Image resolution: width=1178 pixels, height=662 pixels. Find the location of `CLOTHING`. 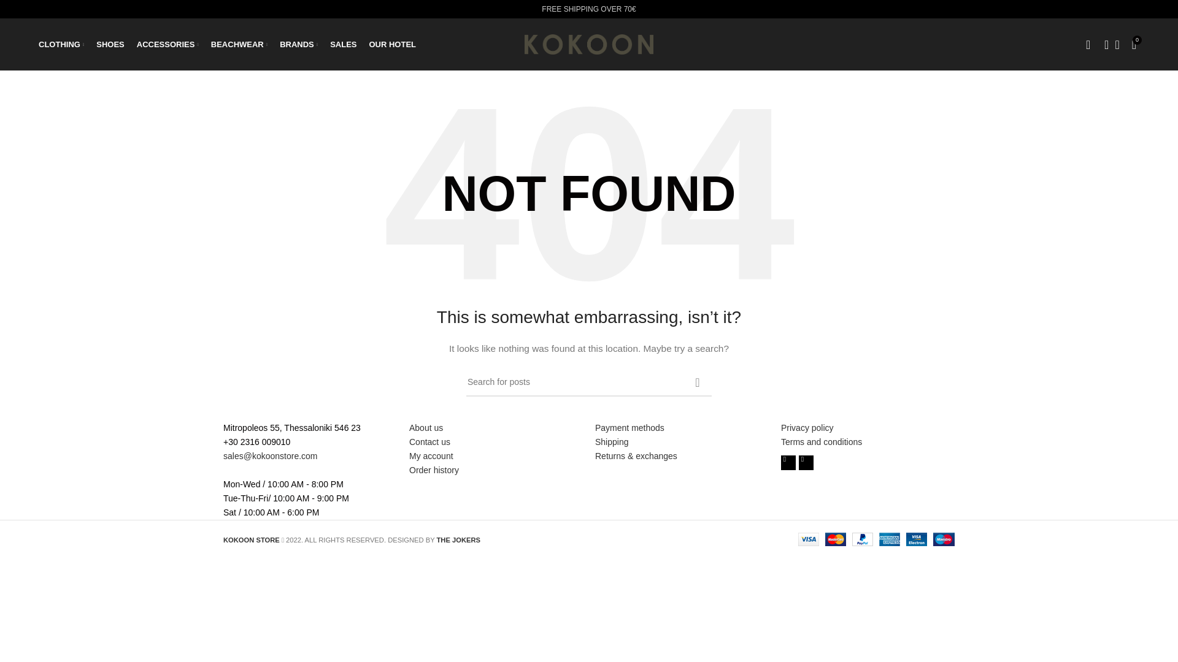

CLOTHING is located at coordinates (61, 44).